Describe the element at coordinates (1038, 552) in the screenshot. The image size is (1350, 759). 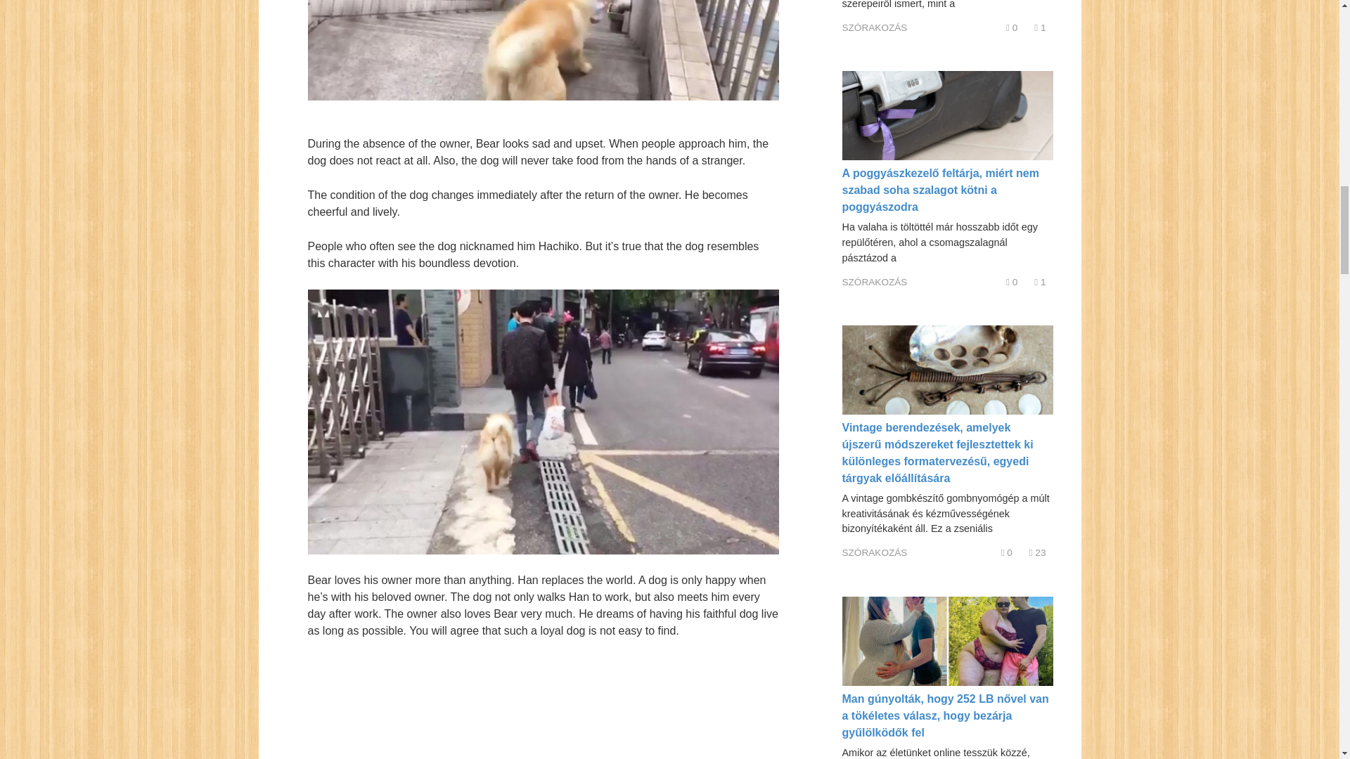
I see `Views` at that location.